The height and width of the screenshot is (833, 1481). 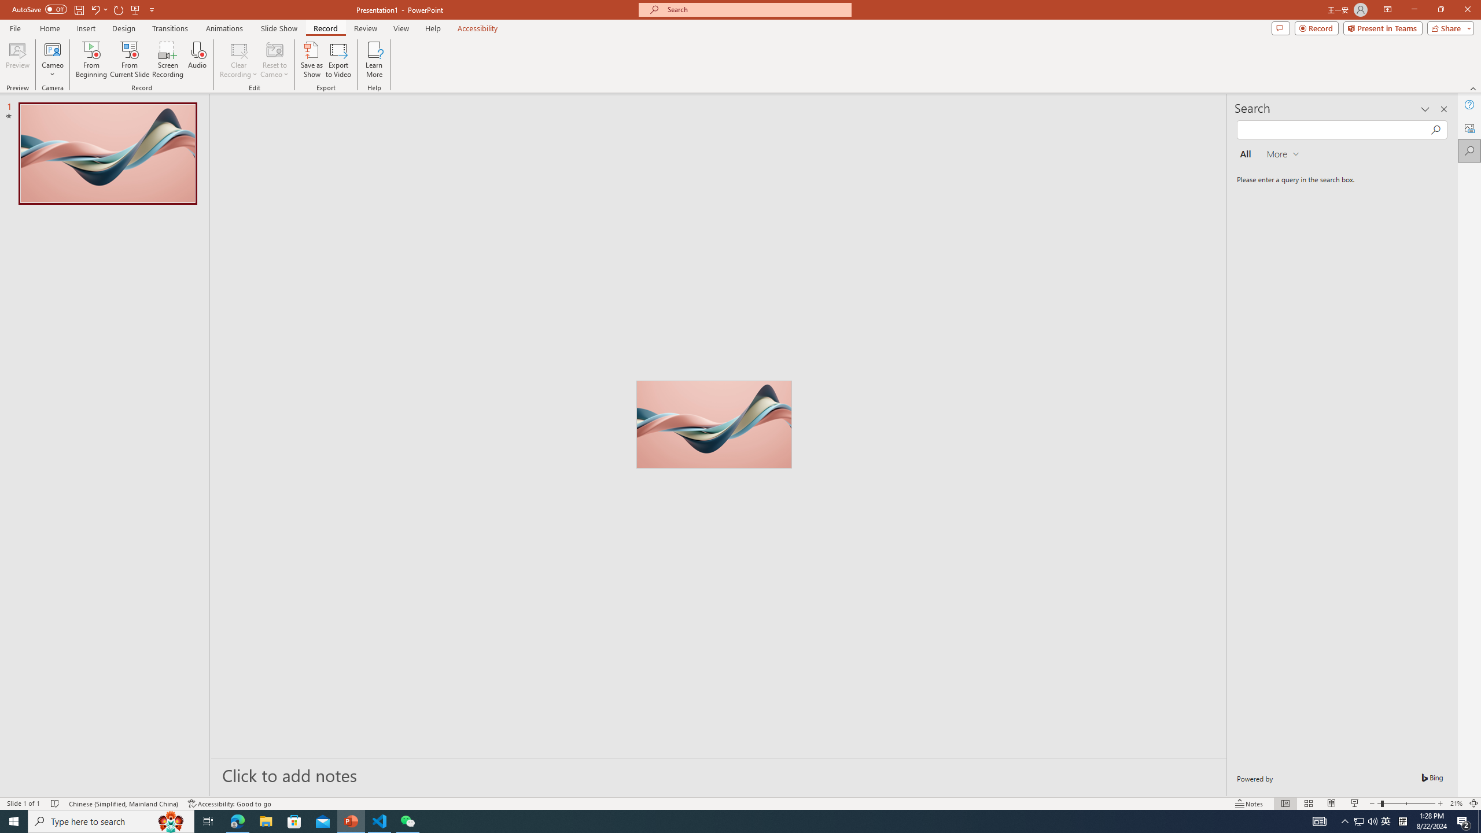 What do you see at coordinates (91, 60) in the screenshot?
I see `From Beginning...` at bounding box center [91, 60].